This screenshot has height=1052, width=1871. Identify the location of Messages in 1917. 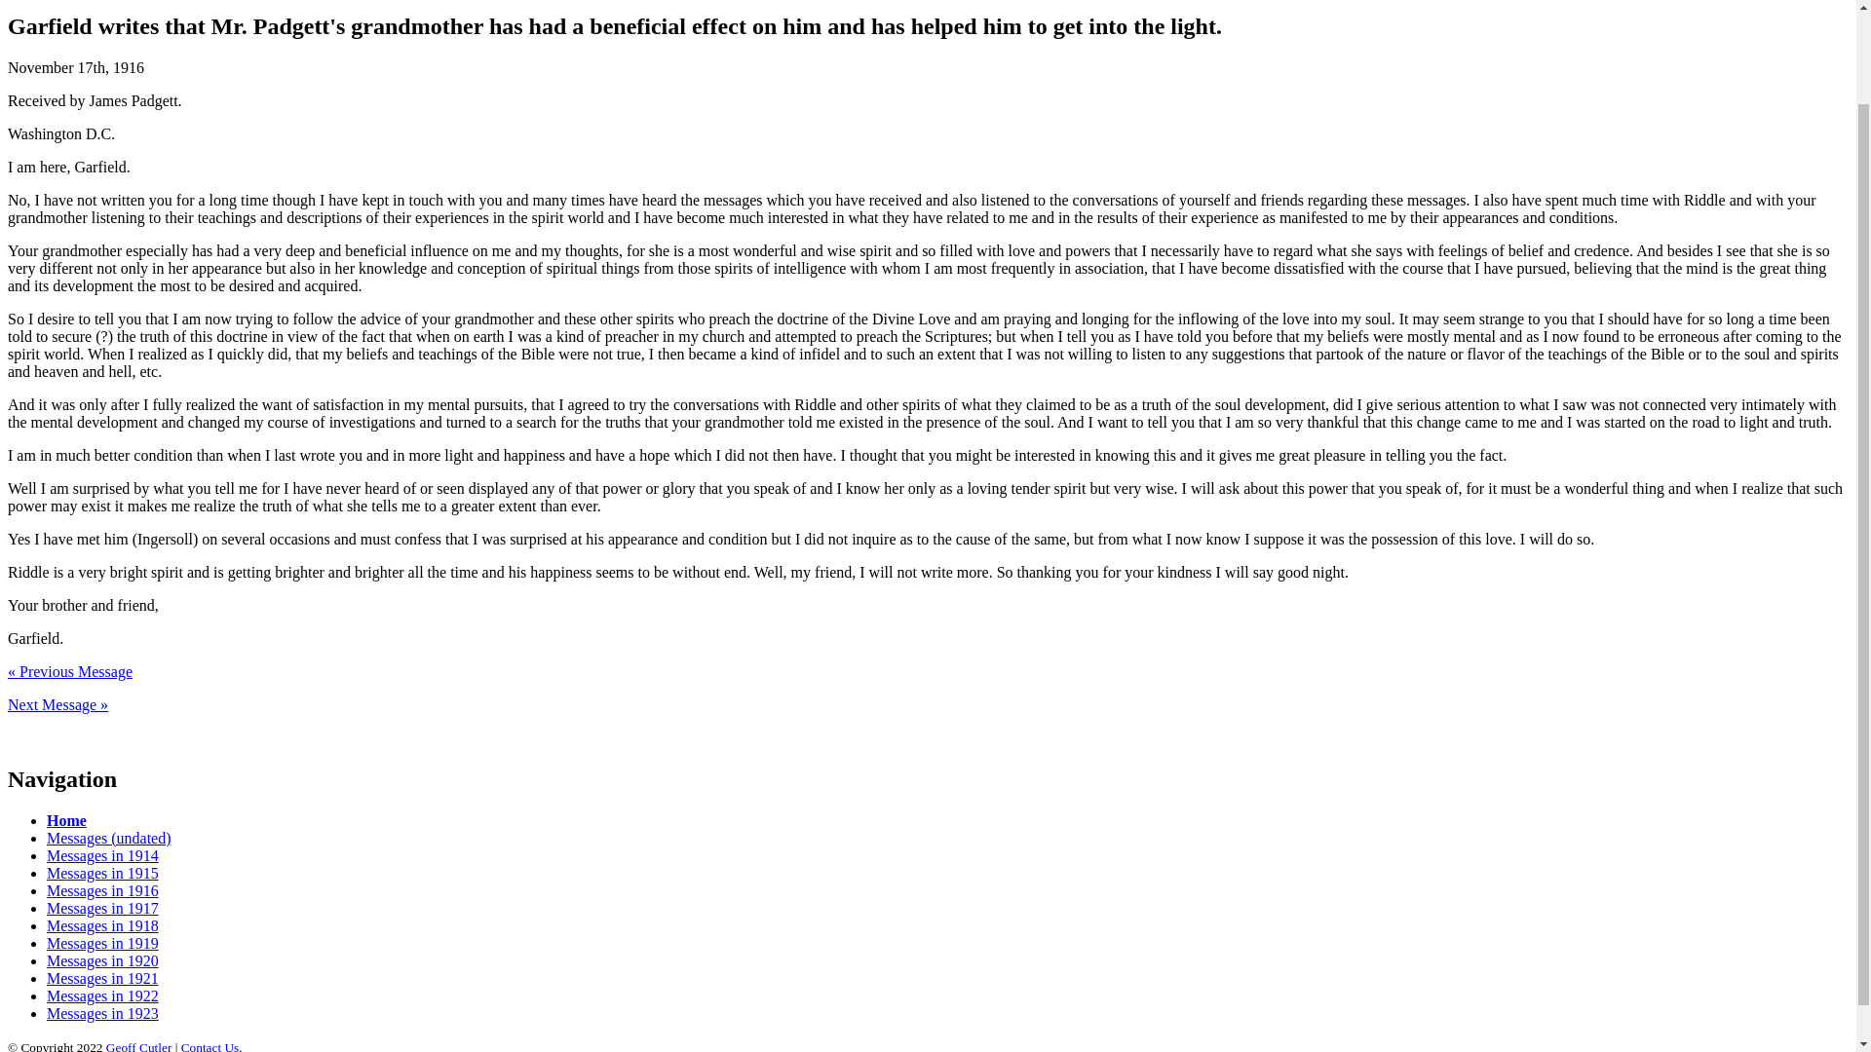
(103, 908).